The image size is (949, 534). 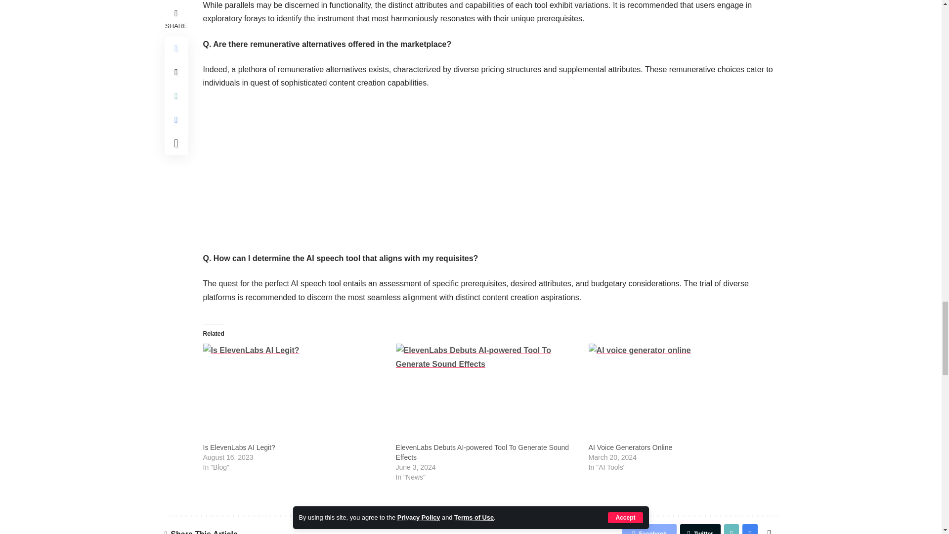 I want to click on ElevenLabs Debuts AI-powered Tool To Generate Sound Effects, so click(x=487, y=393).